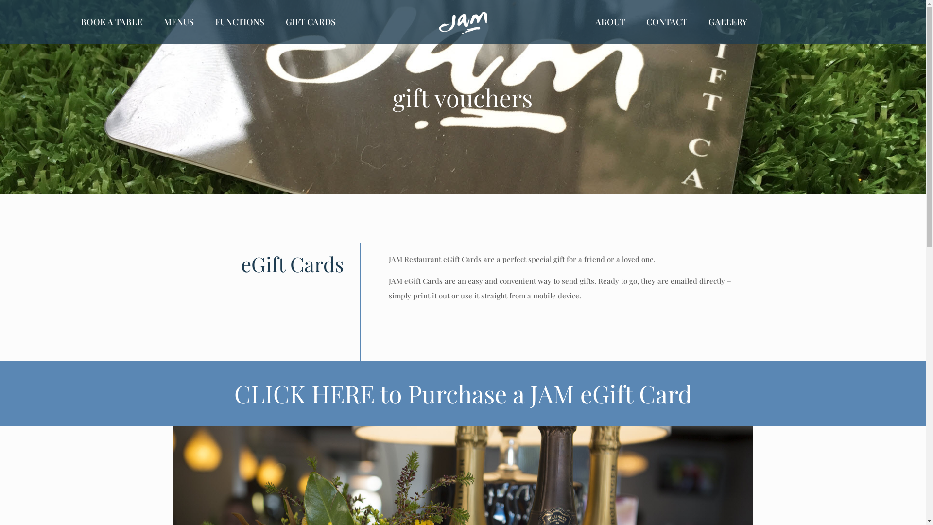  Describe the element at coordinates (463, 22) in the screenshot. I see `Jam Corner` at that location.